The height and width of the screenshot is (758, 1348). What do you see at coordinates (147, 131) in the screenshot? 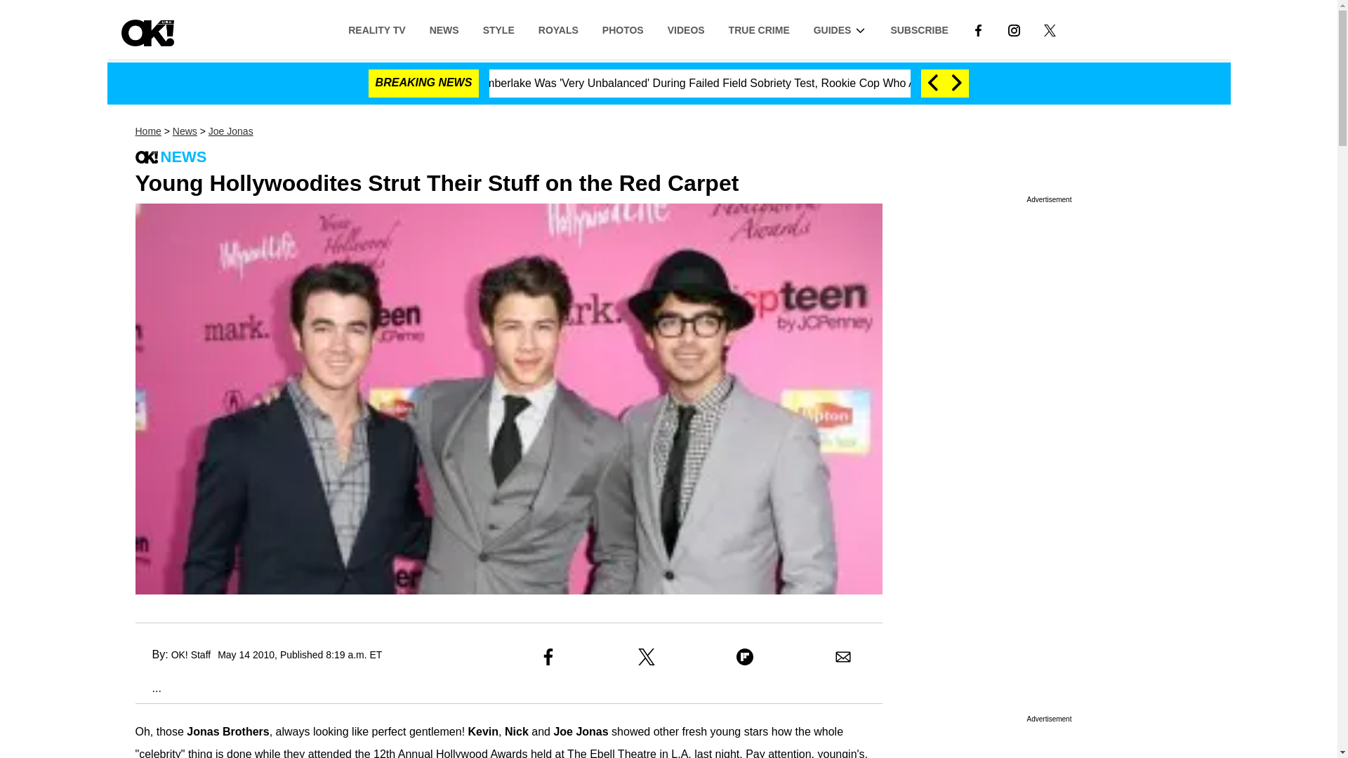
I see `Home` at bounding box center [147, 131].